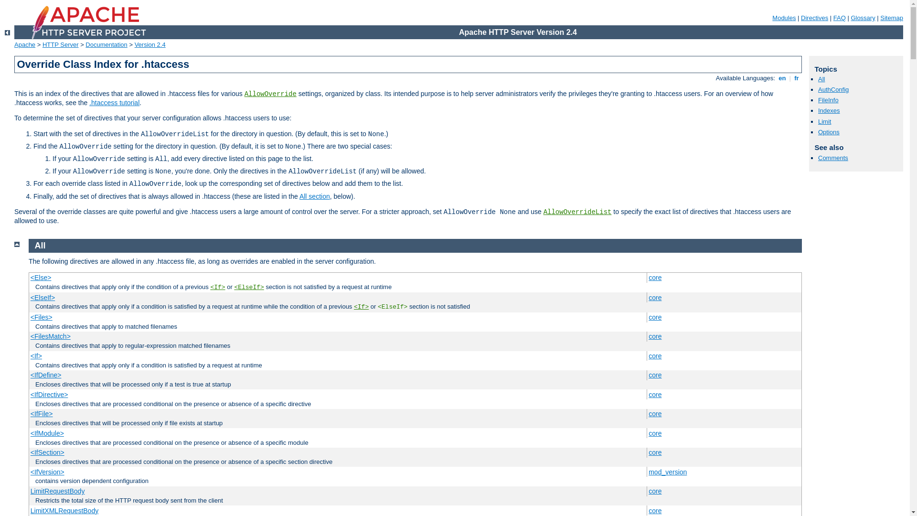 This screenshot has width=917, height=516. I want to click on All, so click(821, 79).